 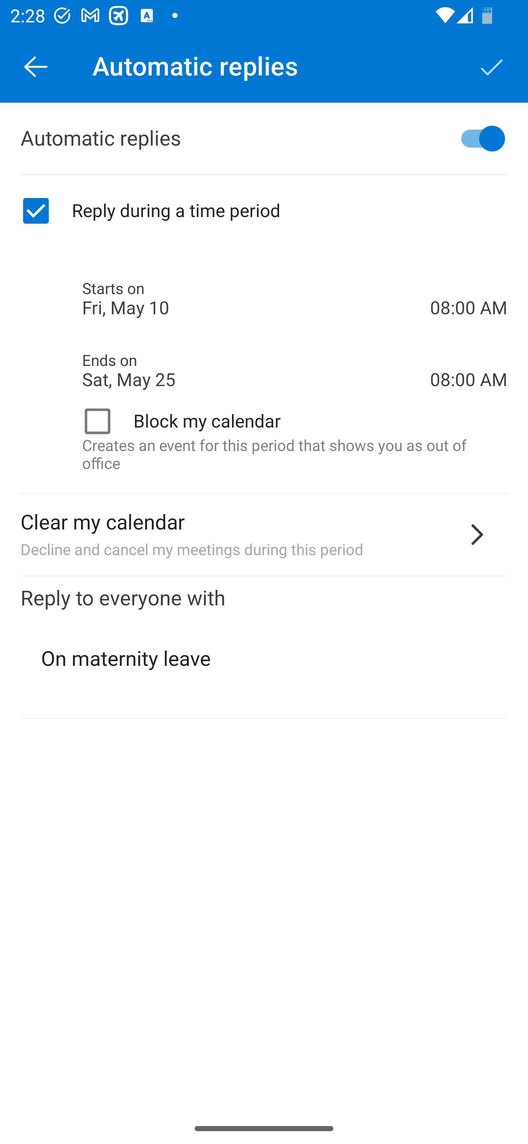 I want to click on Save, so click(x=492, y=66).